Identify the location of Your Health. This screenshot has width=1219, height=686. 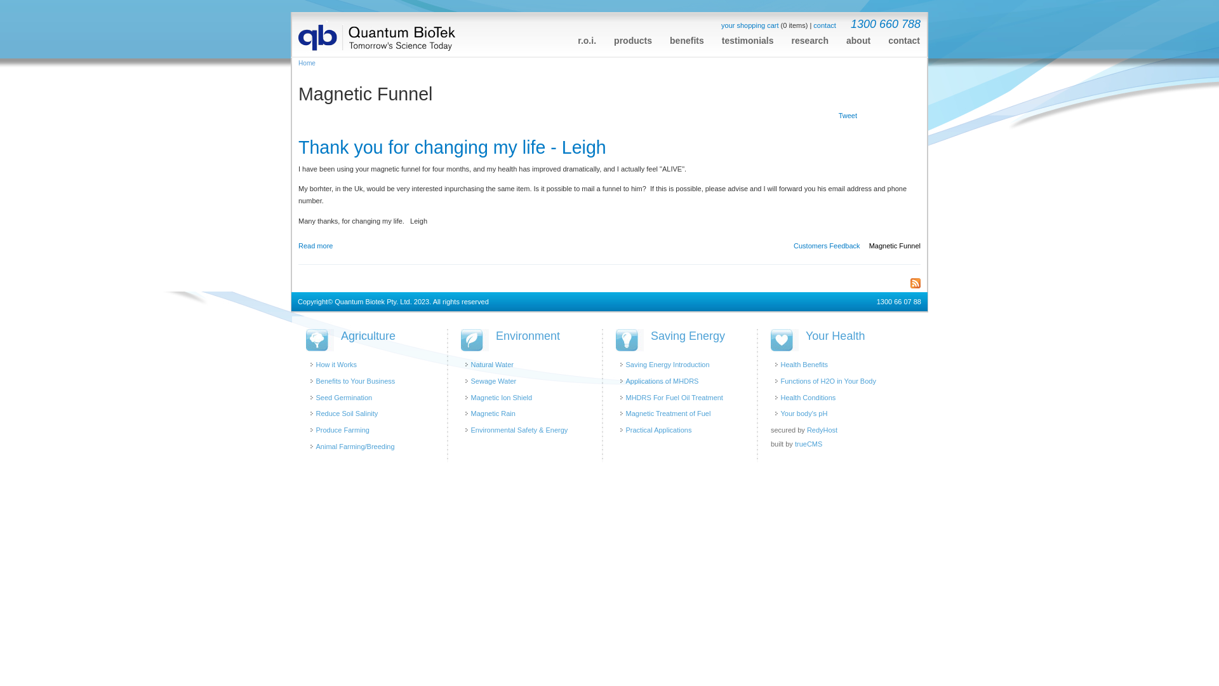
(836, 336).